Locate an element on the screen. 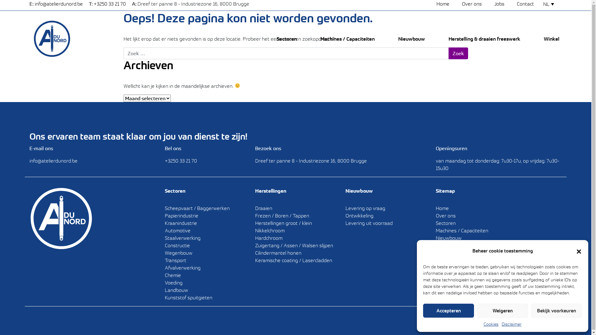  Afvalverwerking is located at coordinates (183, 268).